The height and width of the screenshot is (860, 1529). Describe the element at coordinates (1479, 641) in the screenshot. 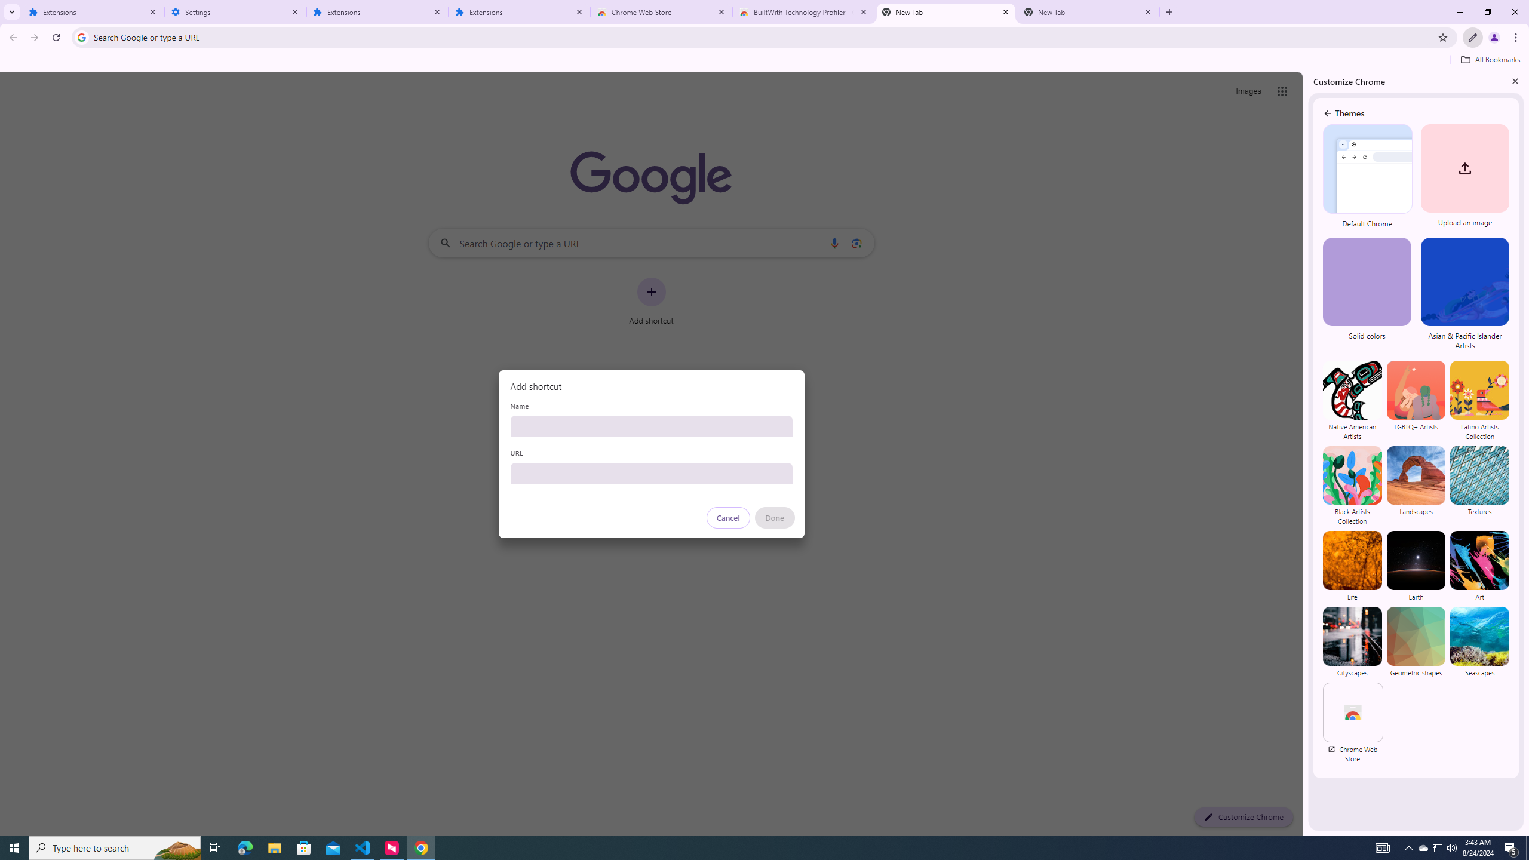

I see `Seascapes` at that location.